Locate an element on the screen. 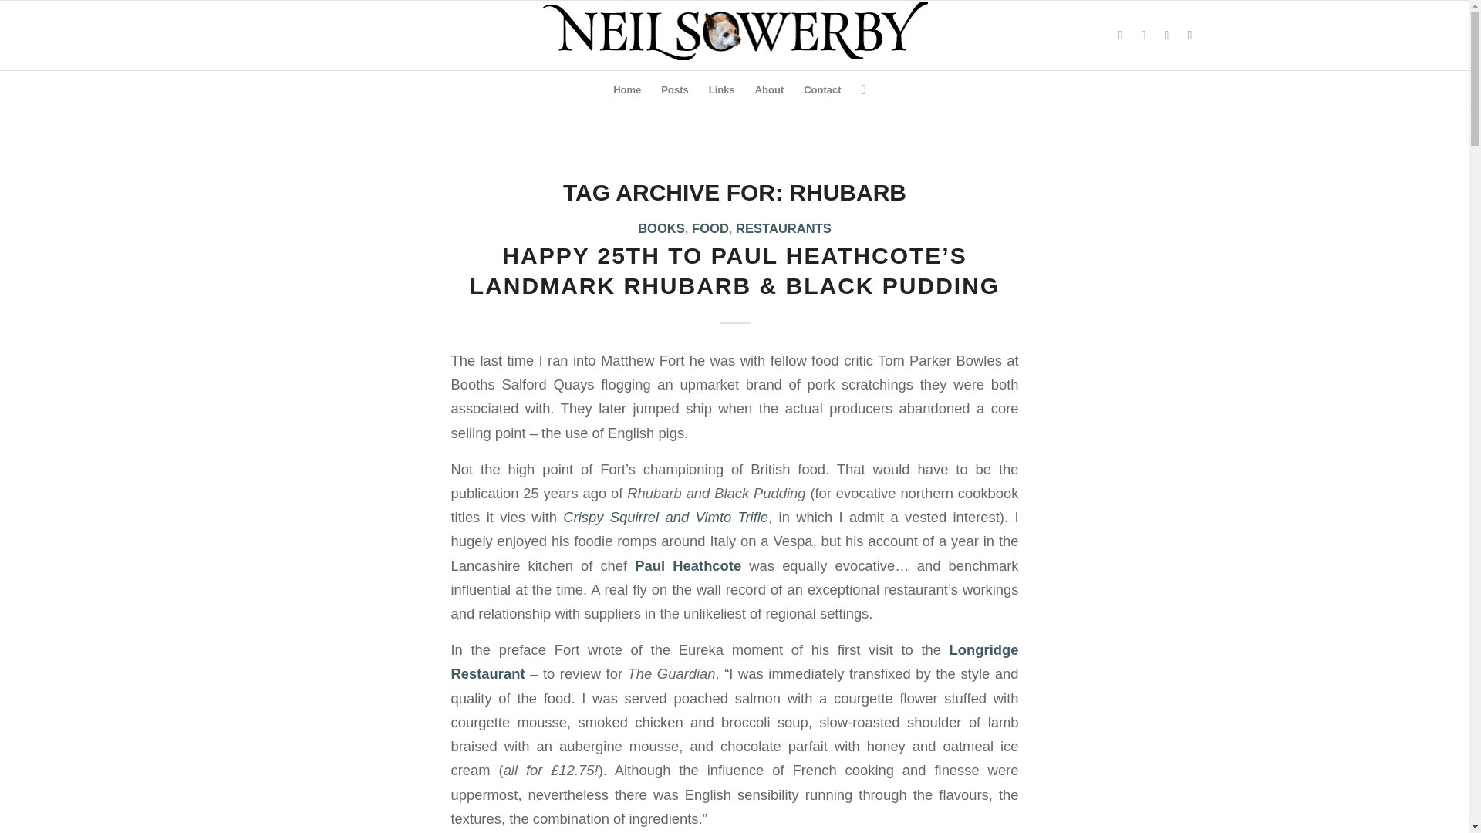 The height and width of the screenshot is (833, 1481). LinkedIn is located at coordinates (1166, 35).